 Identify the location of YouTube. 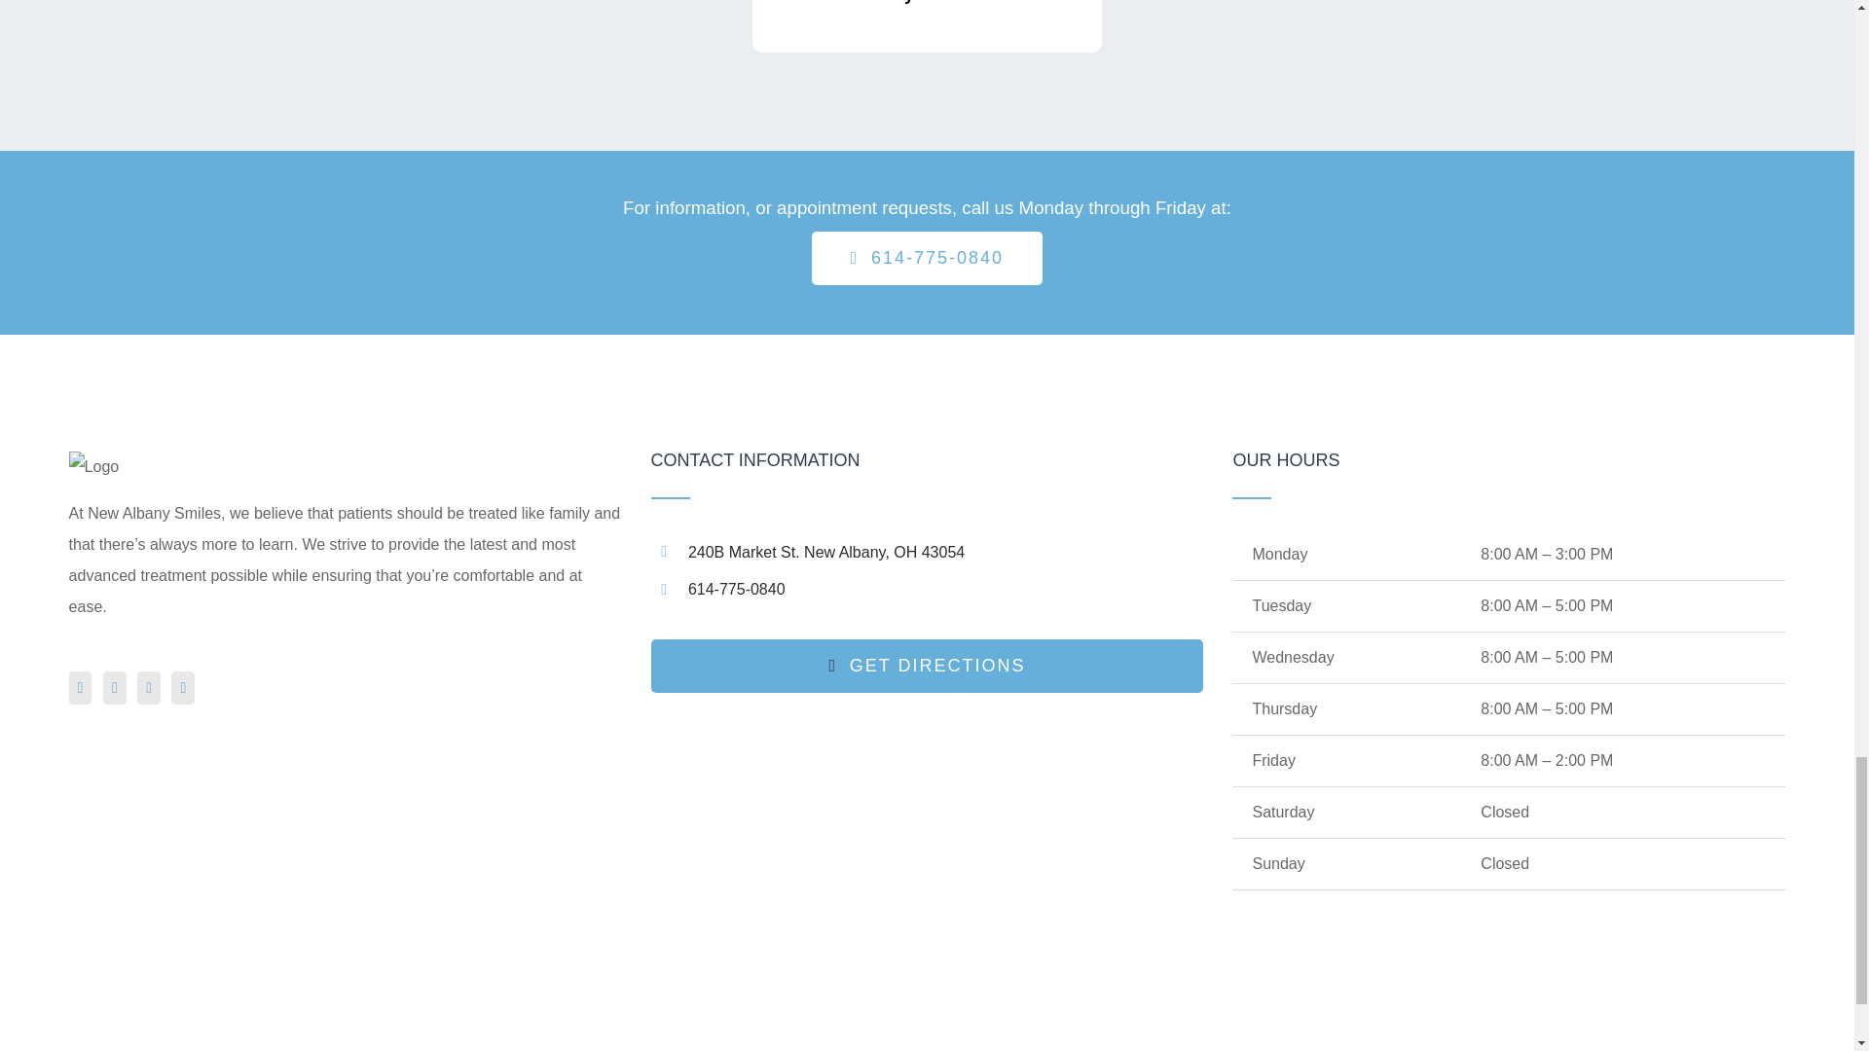
(183, 687).